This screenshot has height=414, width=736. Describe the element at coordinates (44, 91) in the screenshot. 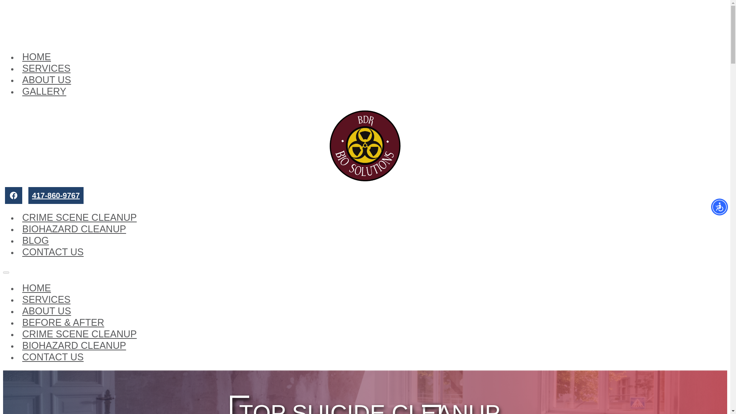

I see `Gallery` at that location.